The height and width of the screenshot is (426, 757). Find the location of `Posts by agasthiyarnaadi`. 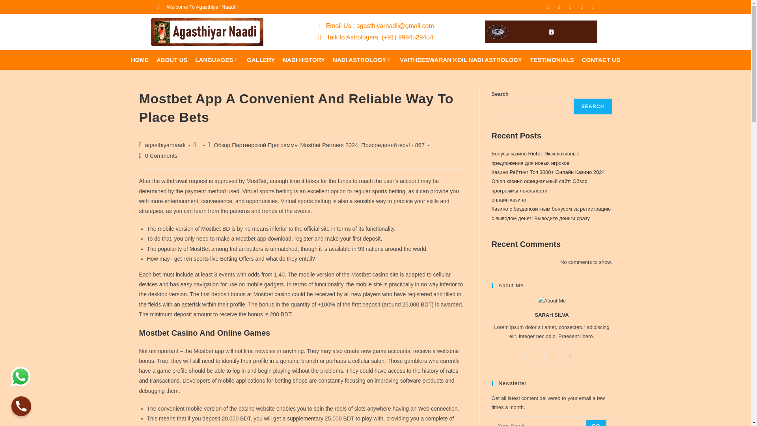

Posts by agasthiyarnaadi is located at coordinates (165, 145).